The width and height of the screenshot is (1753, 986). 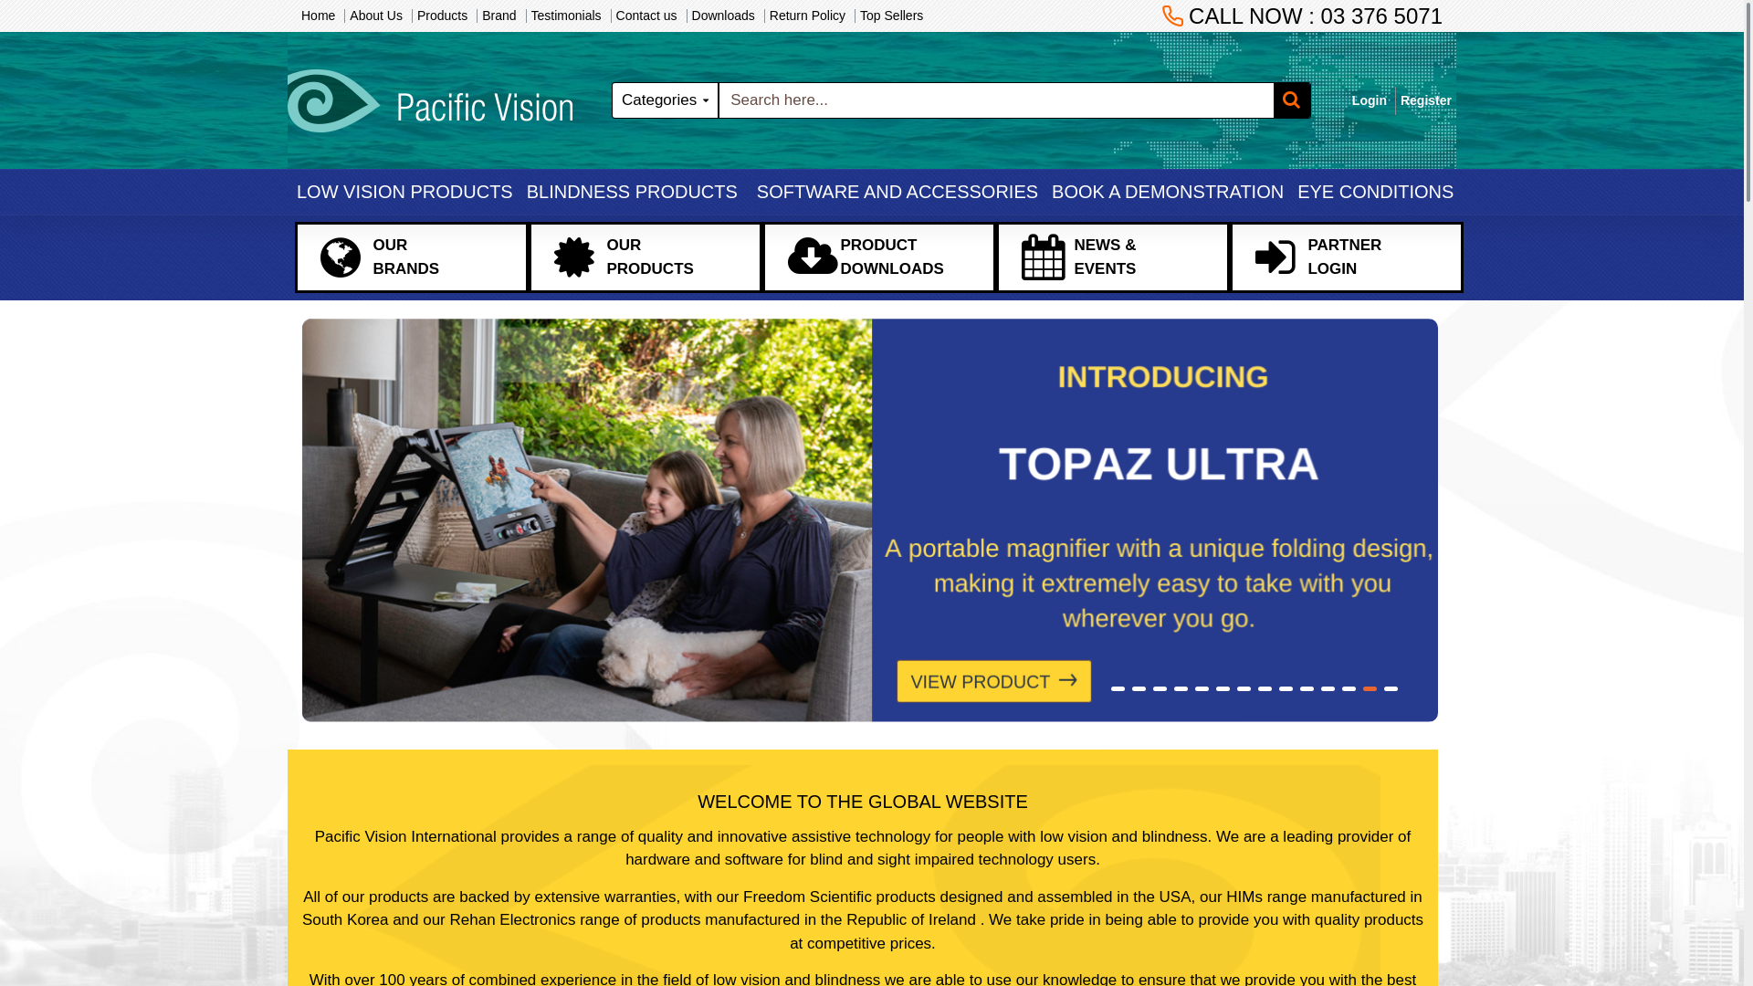 I want to click on Downloads, so click(x=723, y=16).